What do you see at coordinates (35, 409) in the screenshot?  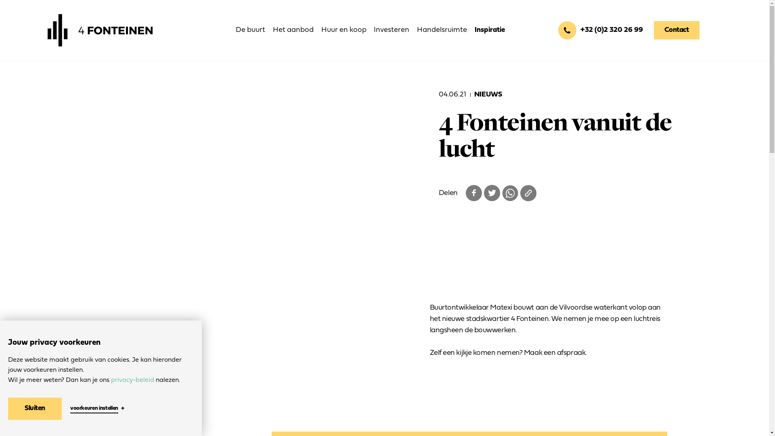 I see `Sluiten` at bounding box center [35, 409].